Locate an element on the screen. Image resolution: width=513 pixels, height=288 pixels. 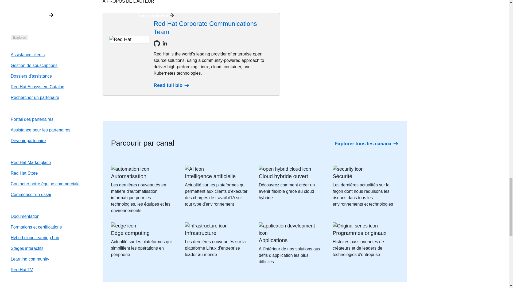
Follow Red Hat Corporate Communications Team on Github is located at coordinates (157, 43).